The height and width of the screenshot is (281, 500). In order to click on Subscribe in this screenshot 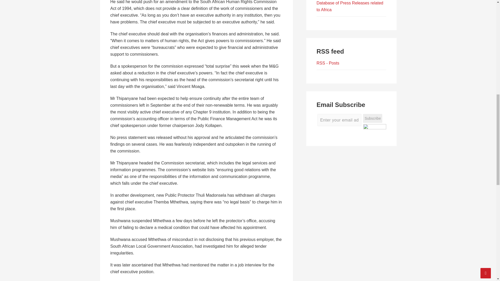, I will do `click(372, 119)`.